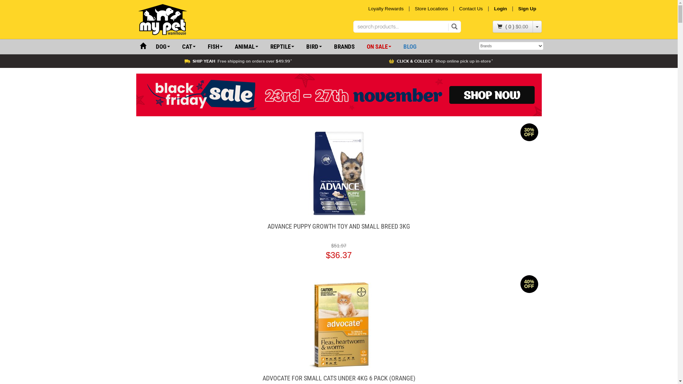  I want to click on Sign Up, so click(529, 9).